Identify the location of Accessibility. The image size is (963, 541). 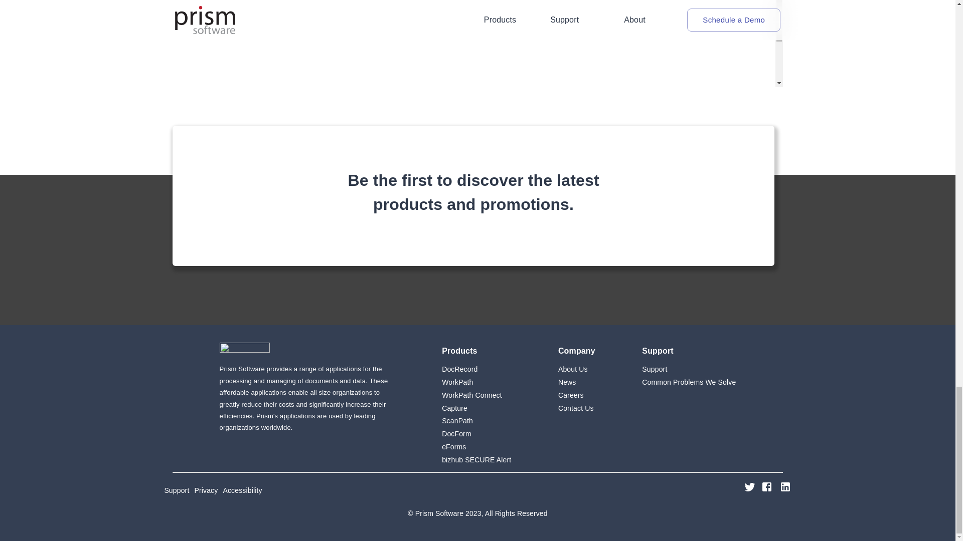
(483, 490).